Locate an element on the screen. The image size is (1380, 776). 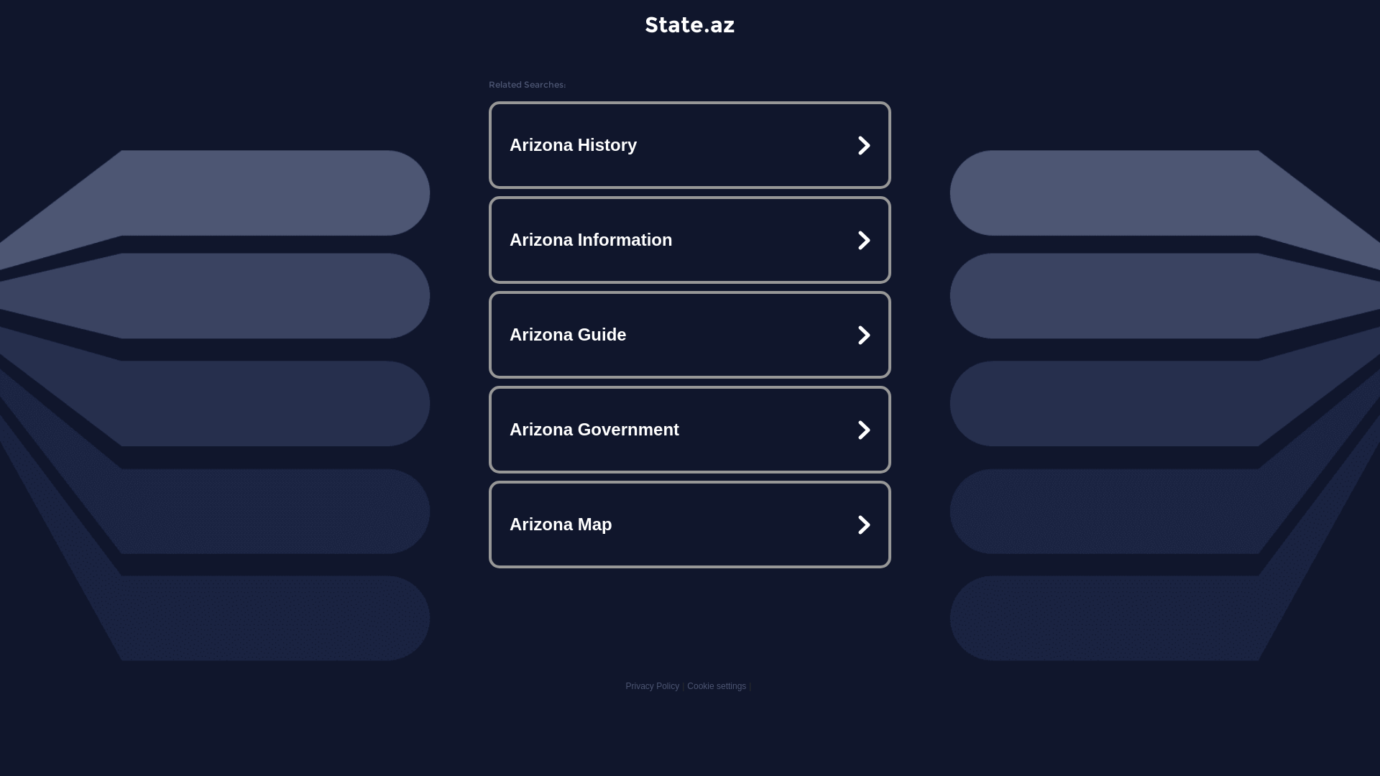
Arizona Map is located at coordinates (690, 525).